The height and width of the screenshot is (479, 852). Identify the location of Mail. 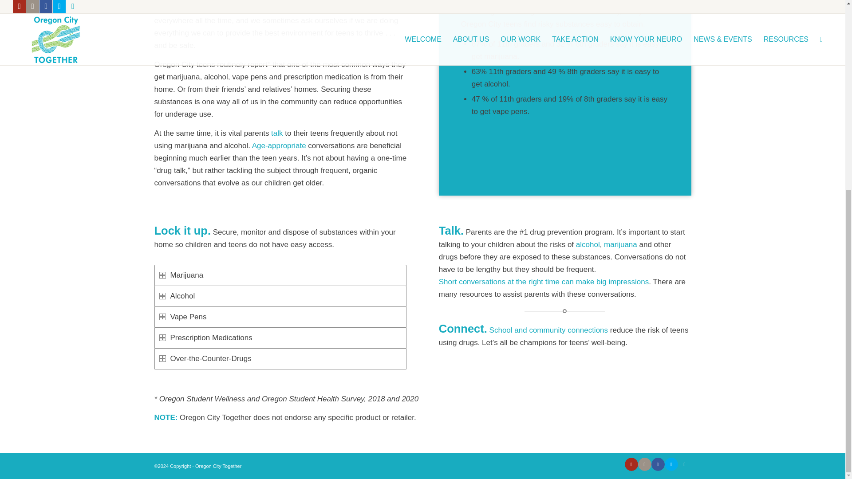
(684, 464).